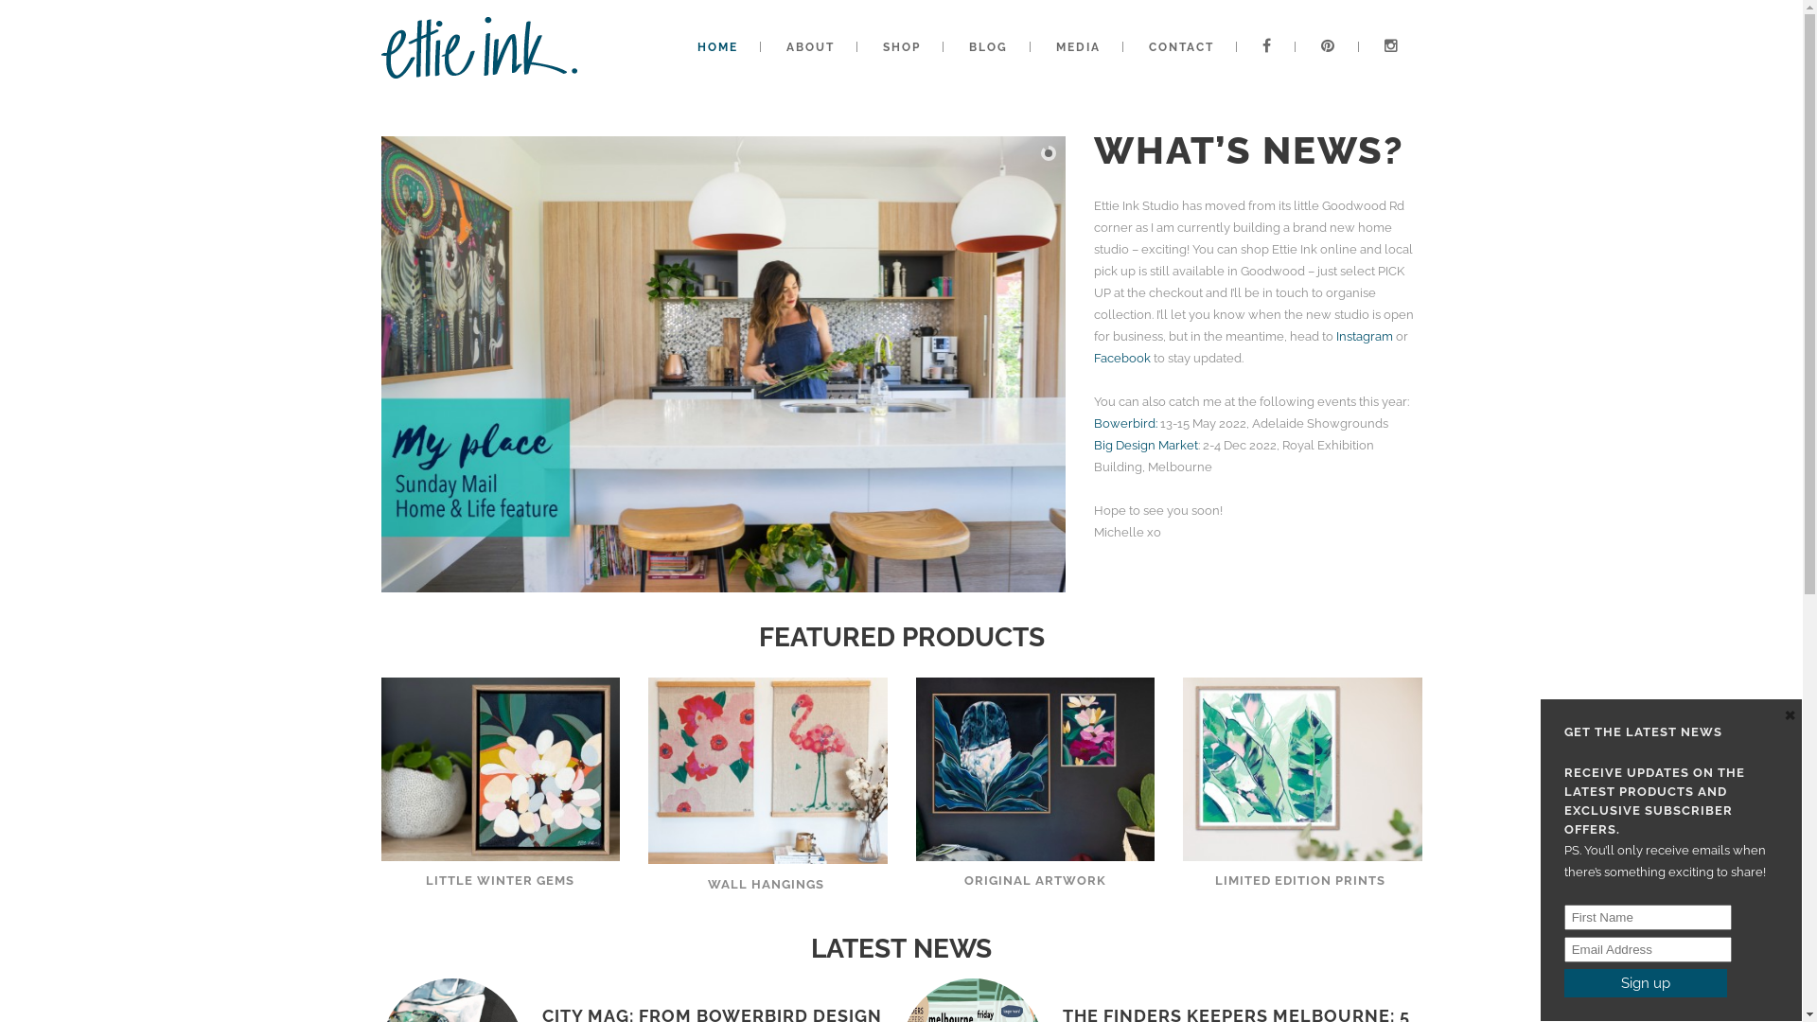  Describe the element at coordinates (1126, 424) in the screenshot. I see `Bowerbird:` at that location.